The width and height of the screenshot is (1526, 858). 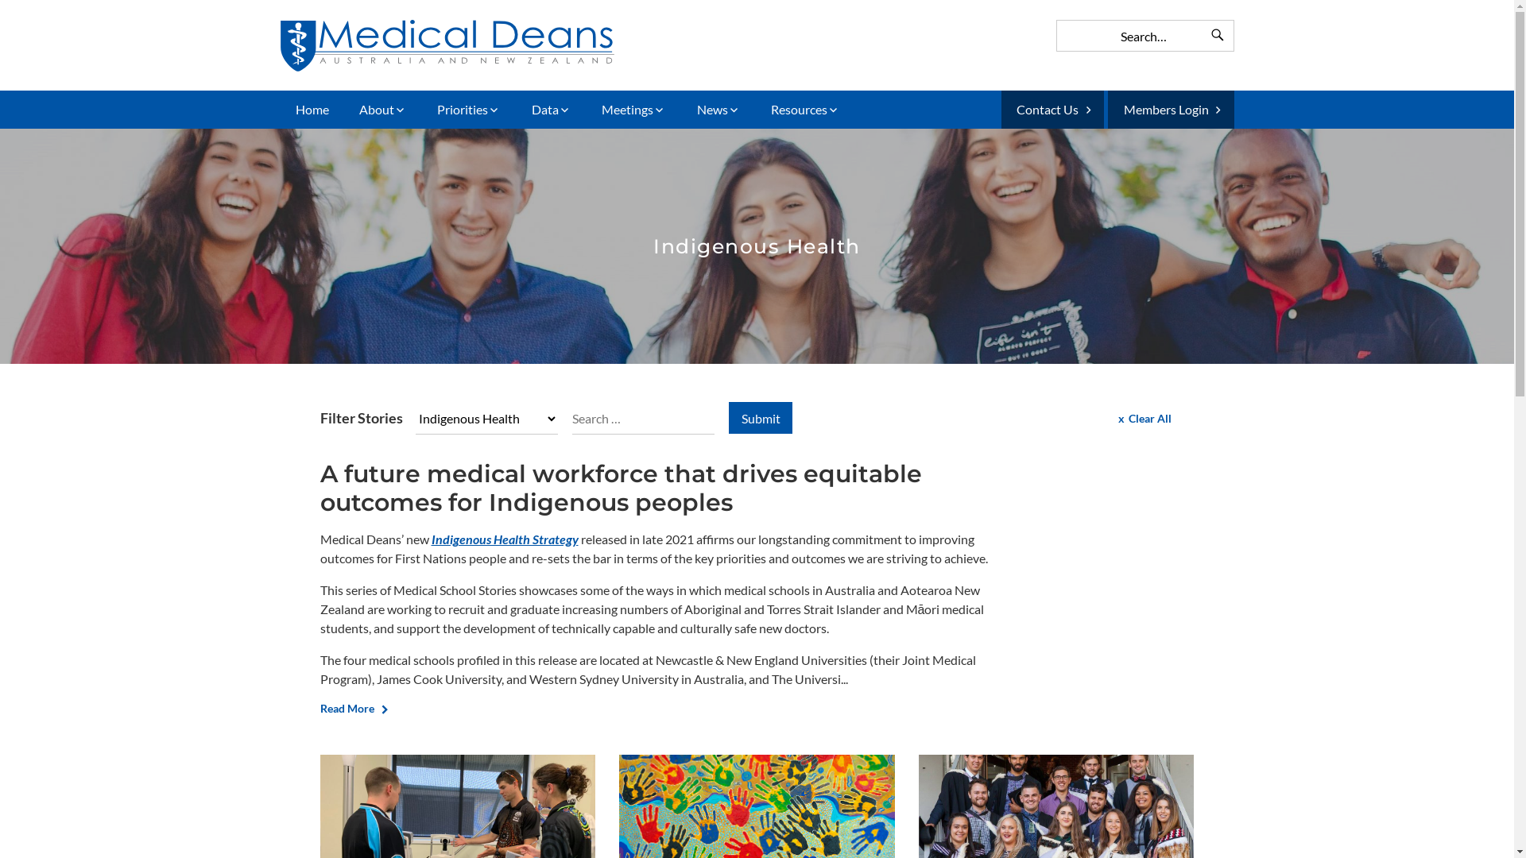 I want to click on Submit, so click(x=761, y=418).